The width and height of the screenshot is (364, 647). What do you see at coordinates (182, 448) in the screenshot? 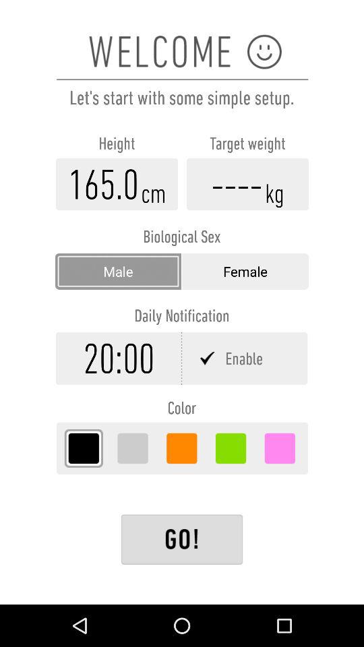
I see `select color` at bounding box center [182, 448].